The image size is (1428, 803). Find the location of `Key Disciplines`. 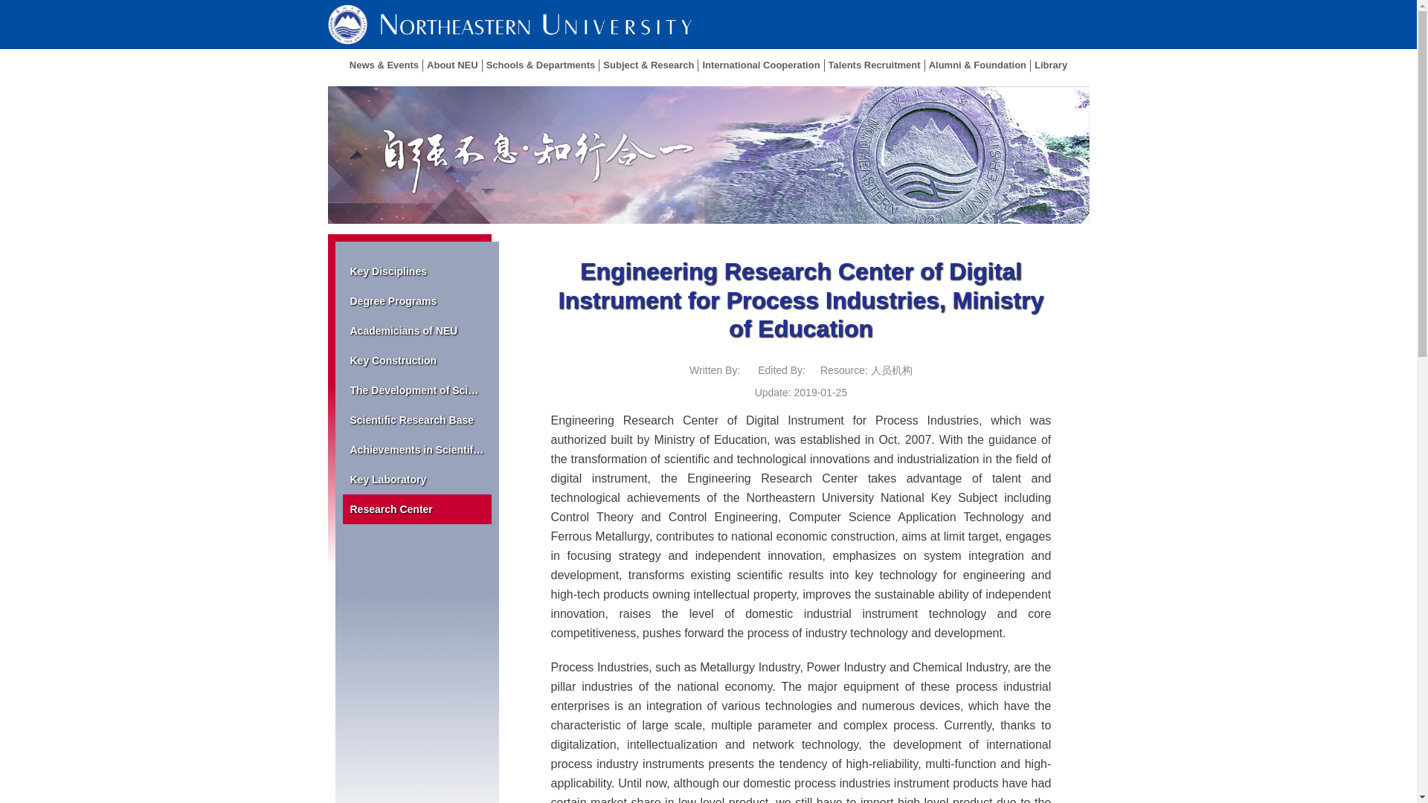

Key Disciplines is located at coordinates (416, 271).